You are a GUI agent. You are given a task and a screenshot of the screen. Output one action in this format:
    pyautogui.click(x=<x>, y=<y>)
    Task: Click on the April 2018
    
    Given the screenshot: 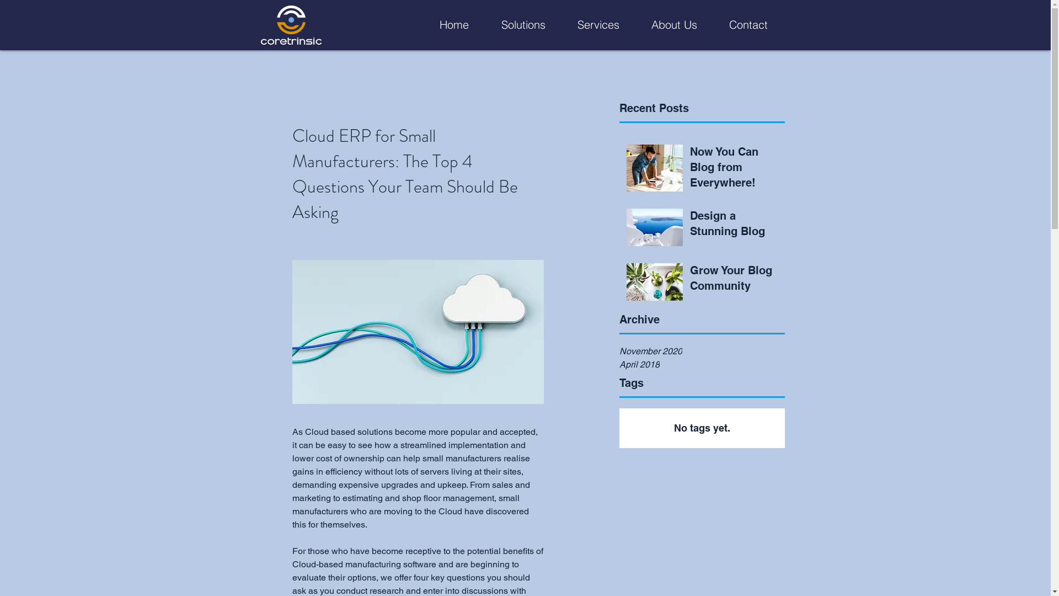 What is the action you would take?
    pyautogui.click(x=702, y=365)
    